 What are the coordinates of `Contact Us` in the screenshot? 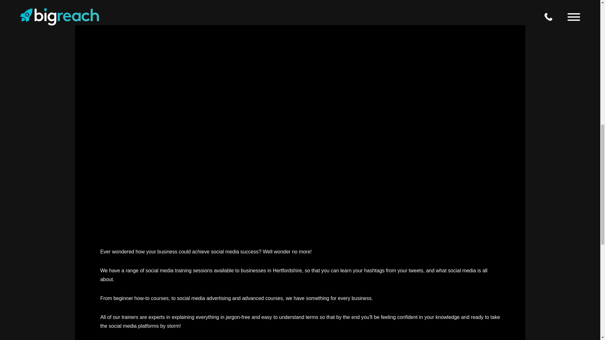 It's located at (274, 229).